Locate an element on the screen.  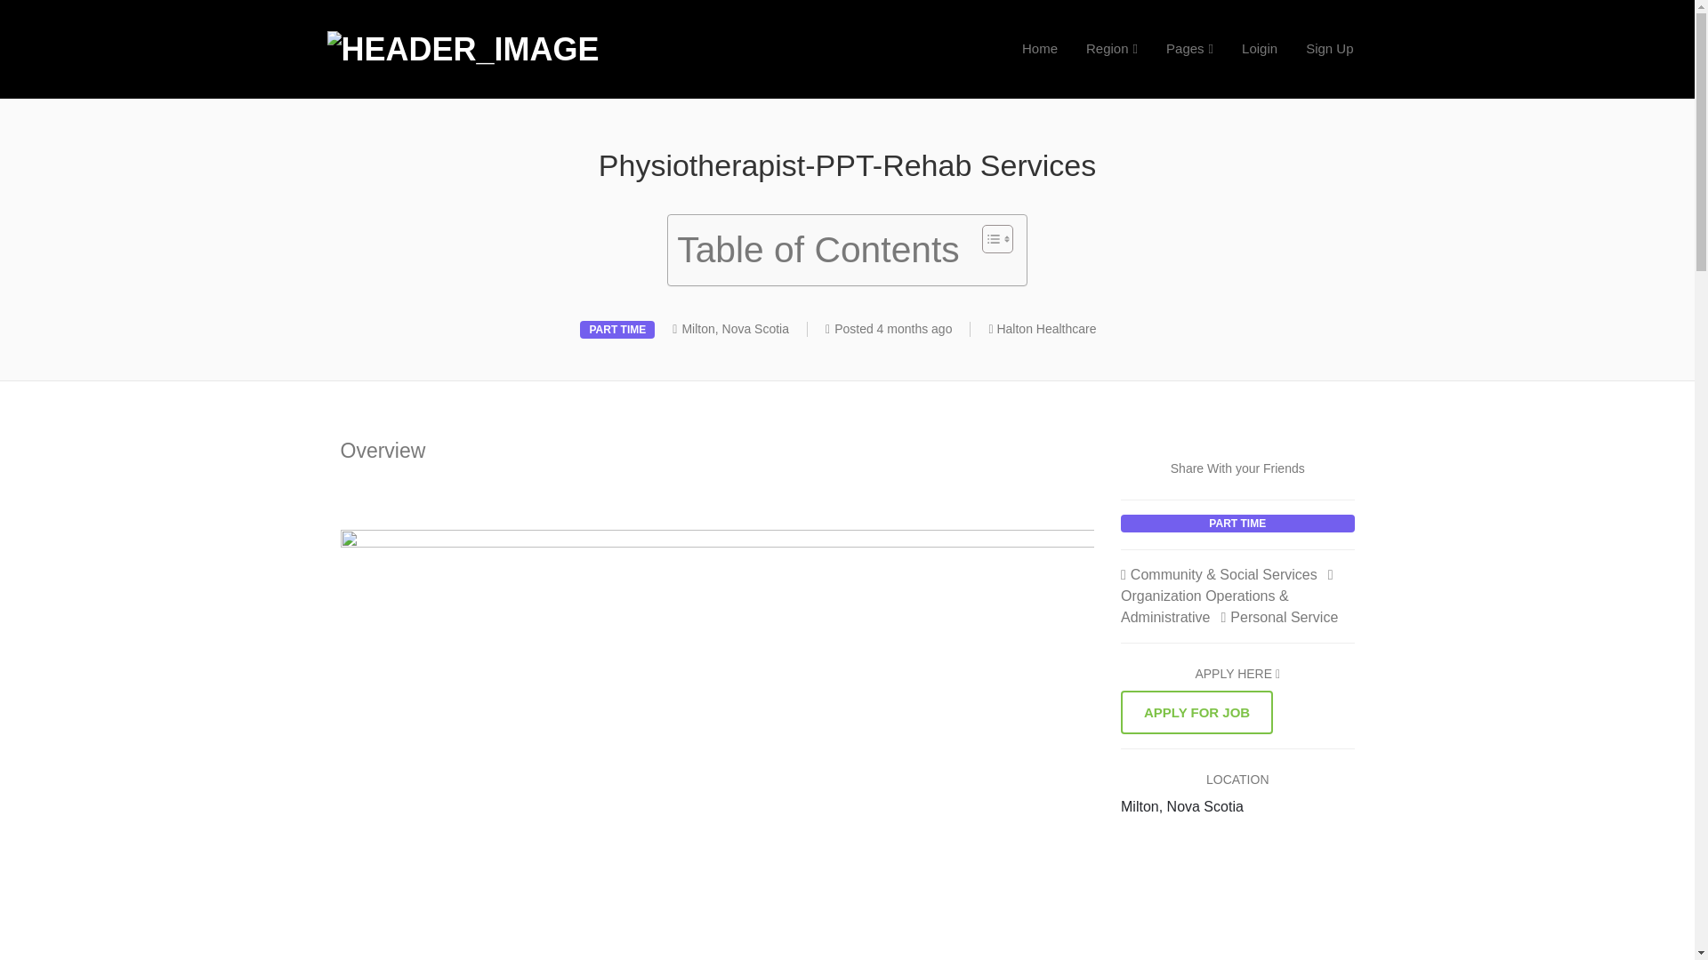
Loigin is located at coordinates (1260, 48).